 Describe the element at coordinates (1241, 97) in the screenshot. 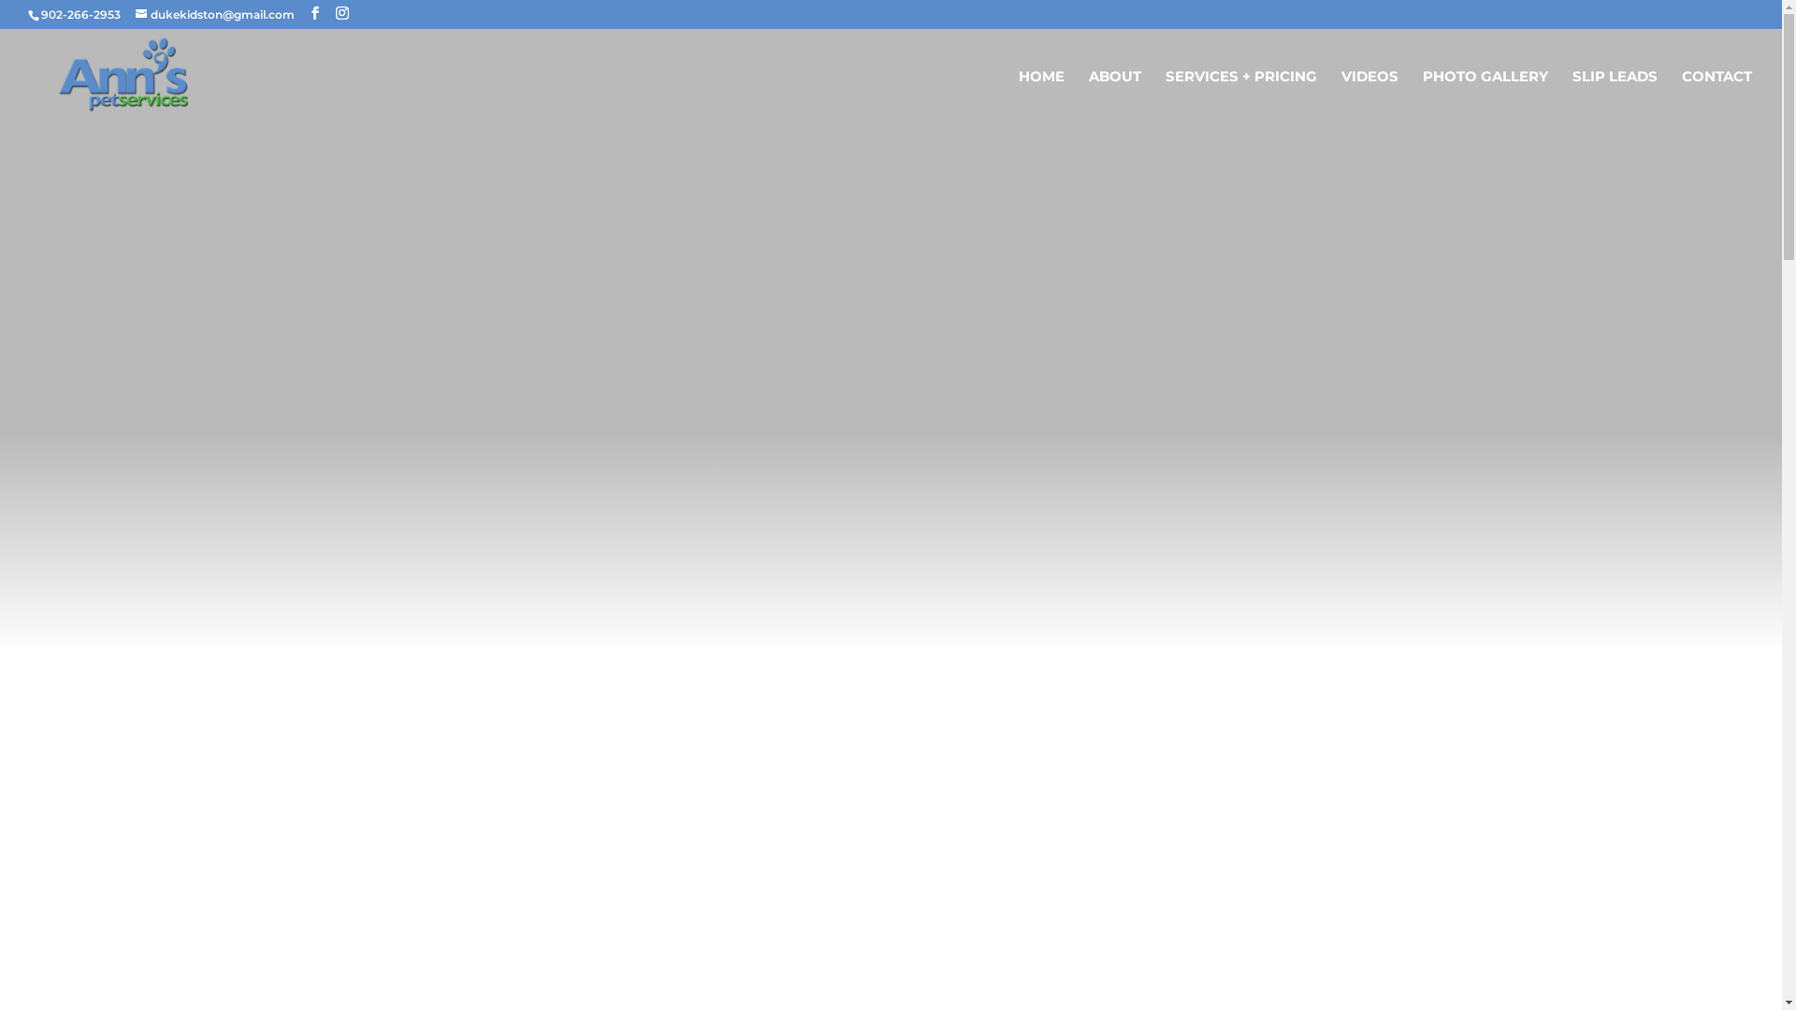

I see `SERVICES + PRICING` at that location.